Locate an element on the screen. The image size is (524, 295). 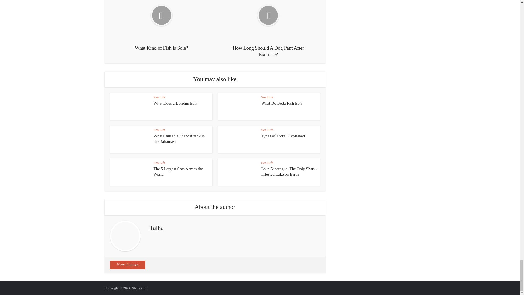
What Kind of Fish is Sole? is located at coordinates (162, 25).